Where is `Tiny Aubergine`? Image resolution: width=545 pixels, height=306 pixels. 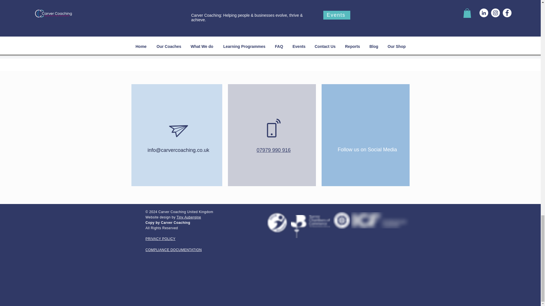
Tiny Aubergine is located at coordinates (189, 217).